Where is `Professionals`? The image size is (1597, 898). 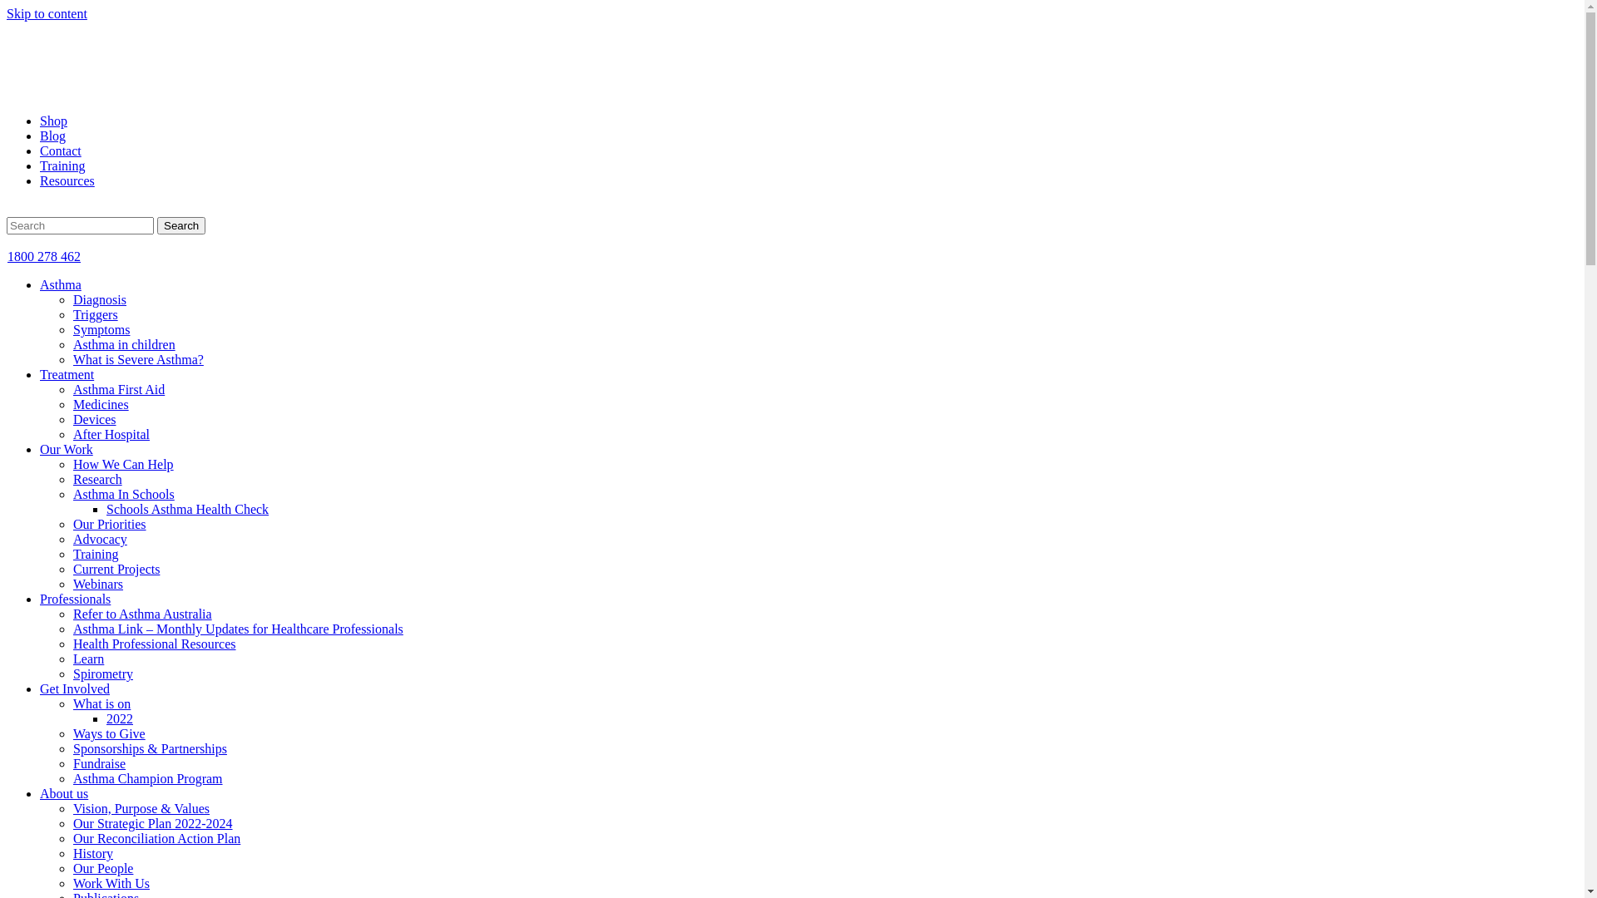
Professionals is located at coordinates (75, 599).